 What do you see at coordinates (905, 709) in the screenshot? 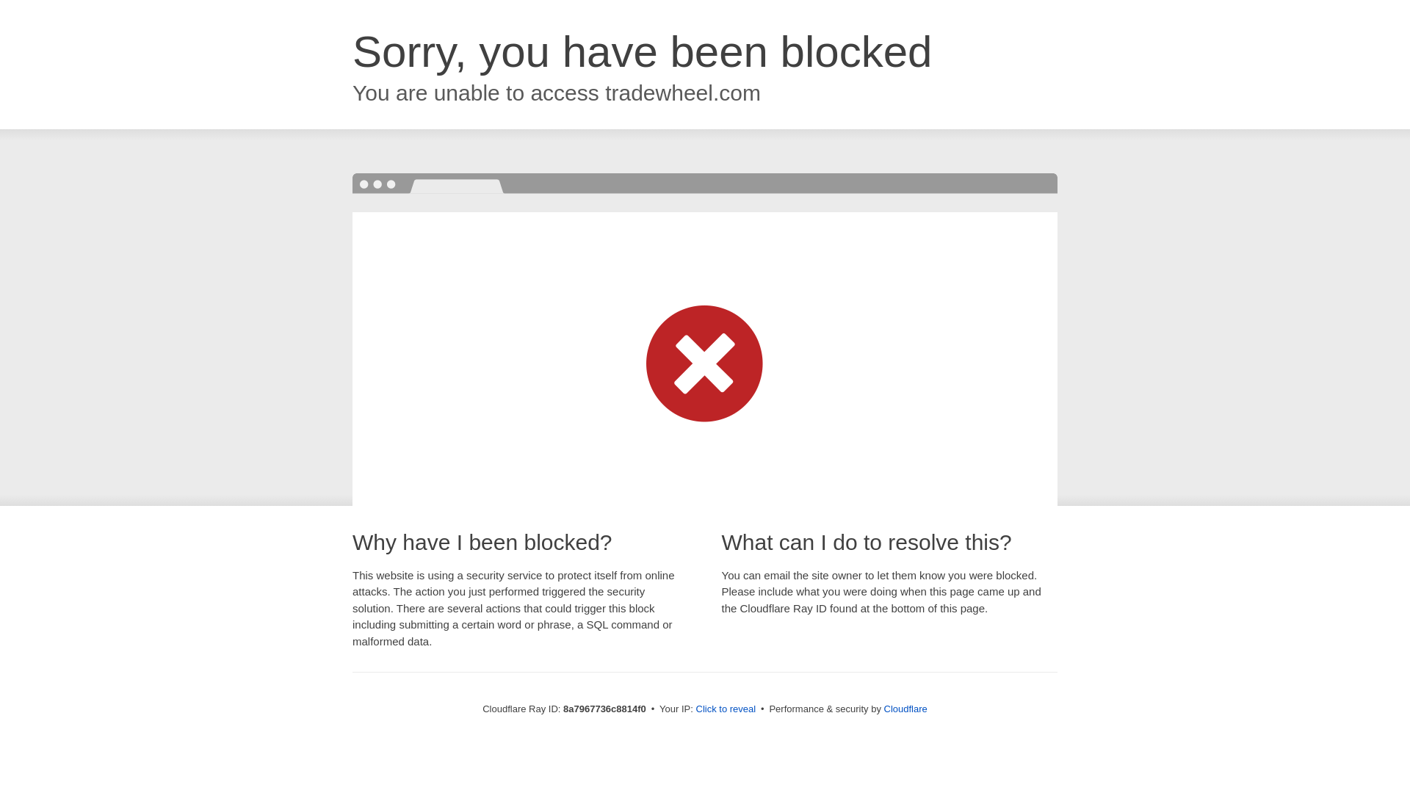
I see `Cloudflare` at bounding box center [905, 709].